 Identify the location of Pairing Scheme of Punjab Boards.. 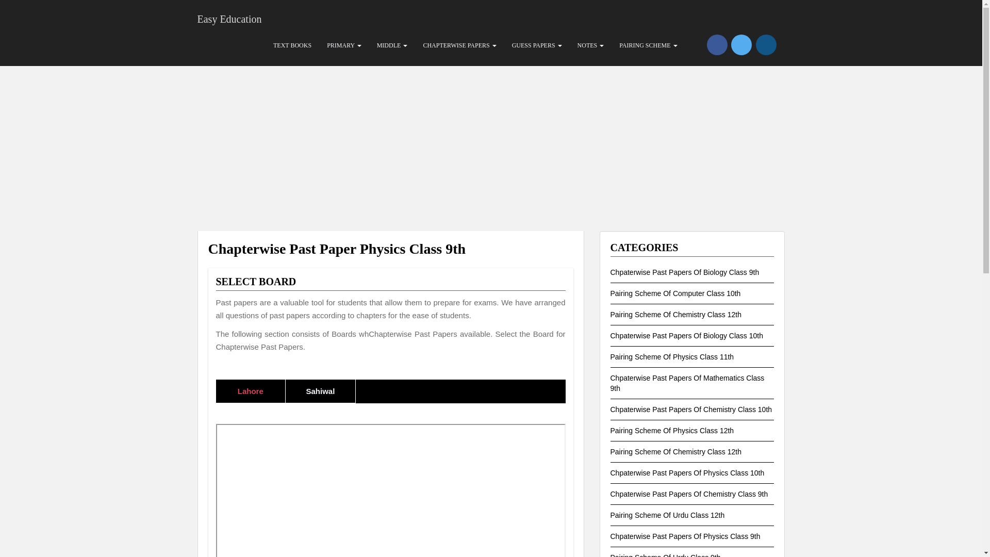
(648, 45).